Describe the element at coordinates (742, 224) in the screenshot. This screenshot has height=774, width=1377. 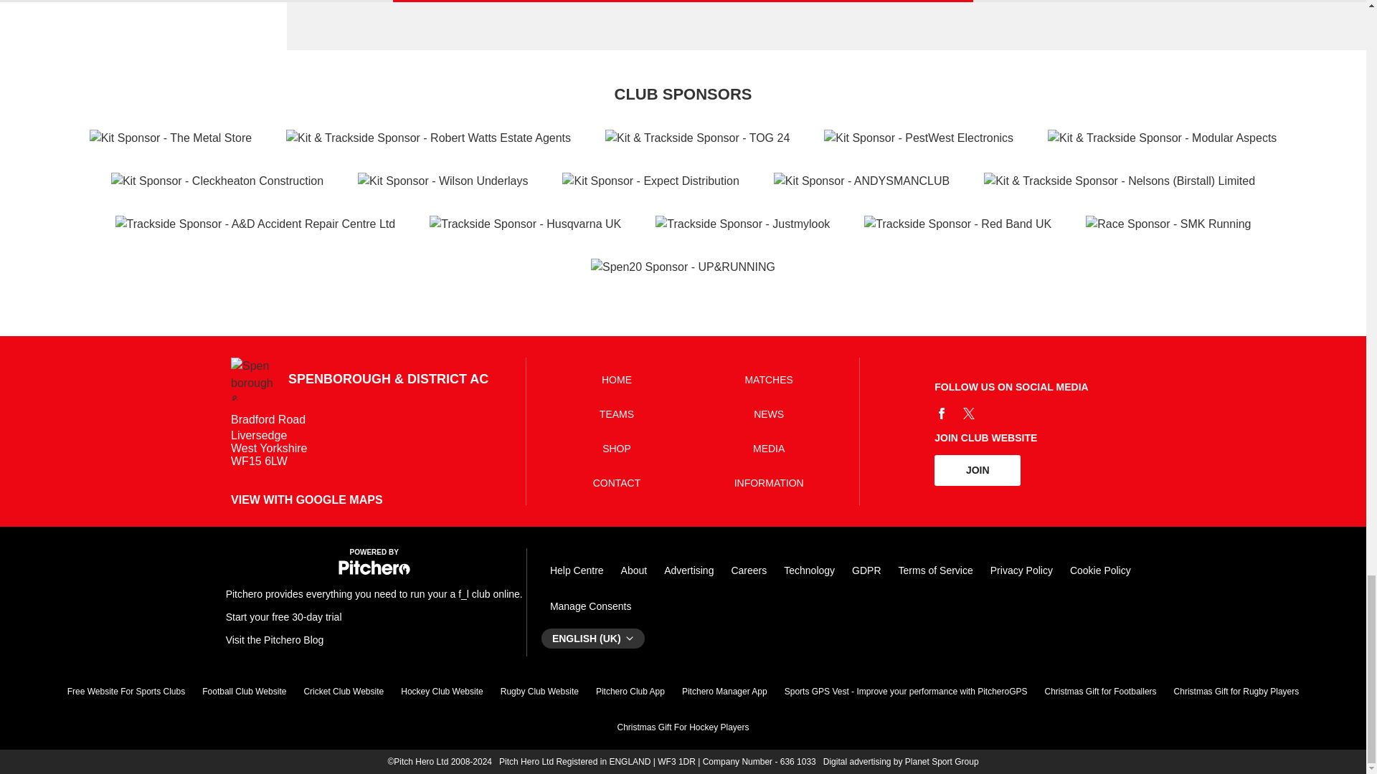
I see `Trackside Sponsor - Justmylook` at that location.